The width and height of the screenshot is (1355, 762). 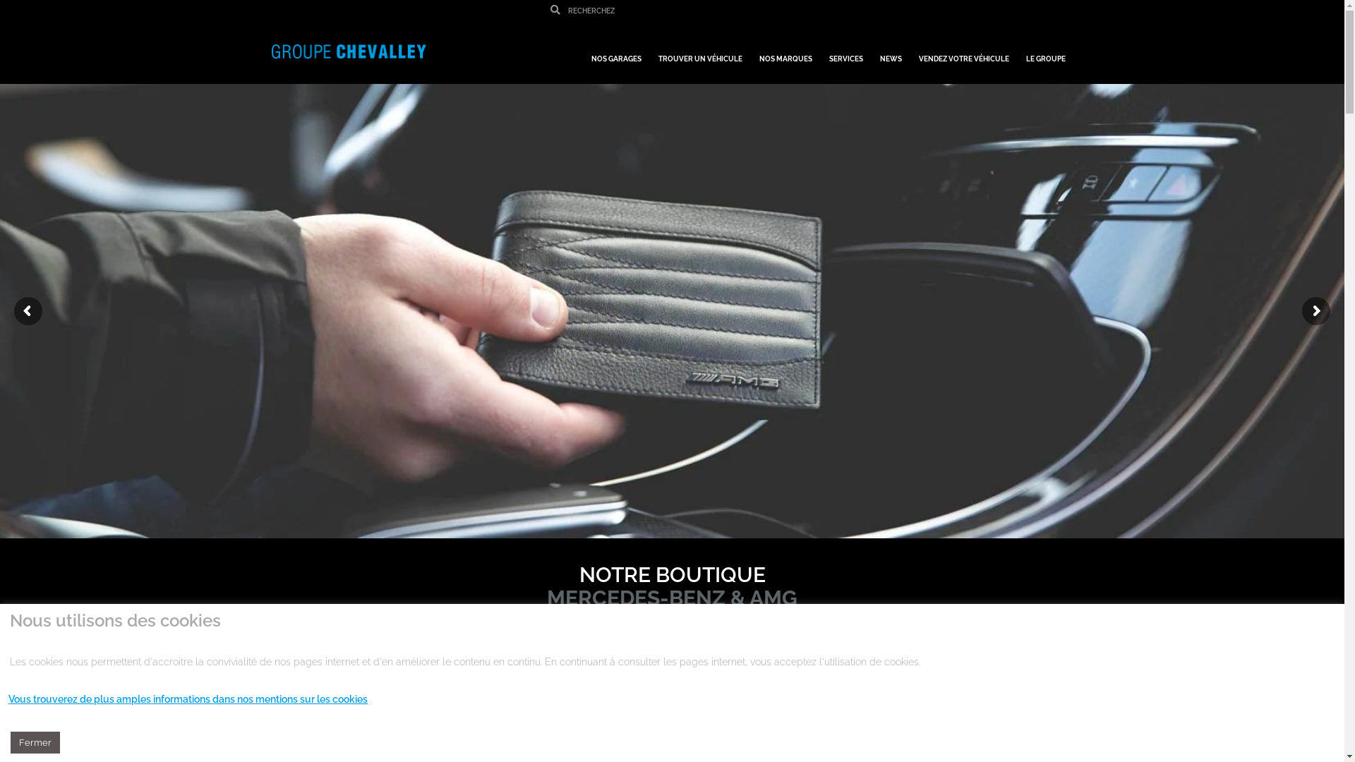 What do you see at coordinates (845, 52) in the screenshot?
I see `SERVICES` at bounding box center [845, 52].